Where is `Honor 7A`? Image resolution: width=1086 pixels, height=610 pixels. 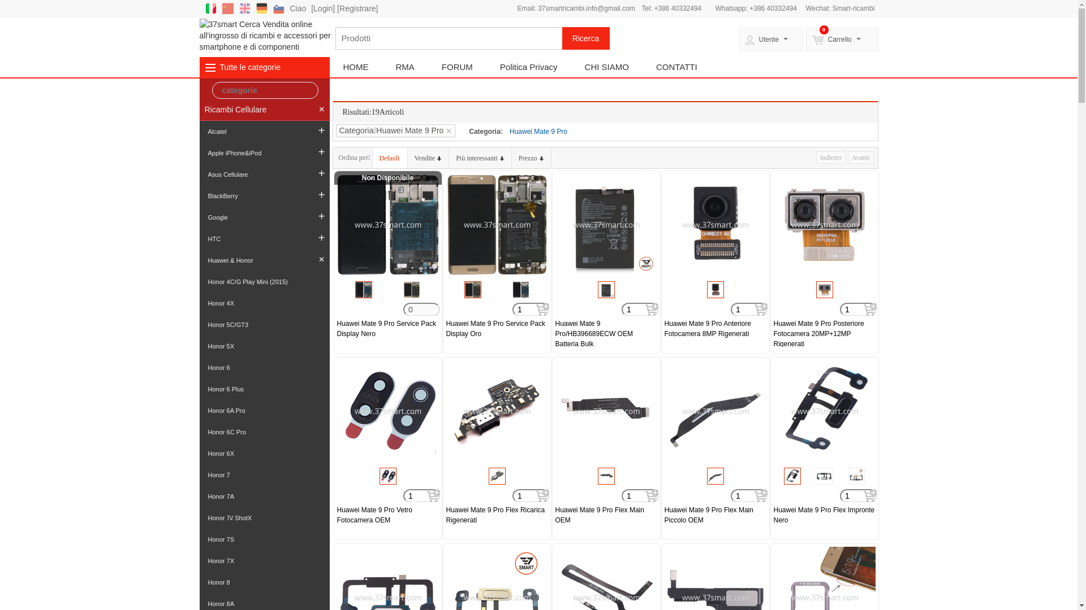 Honor 7A is located at coordinates (264, 496).